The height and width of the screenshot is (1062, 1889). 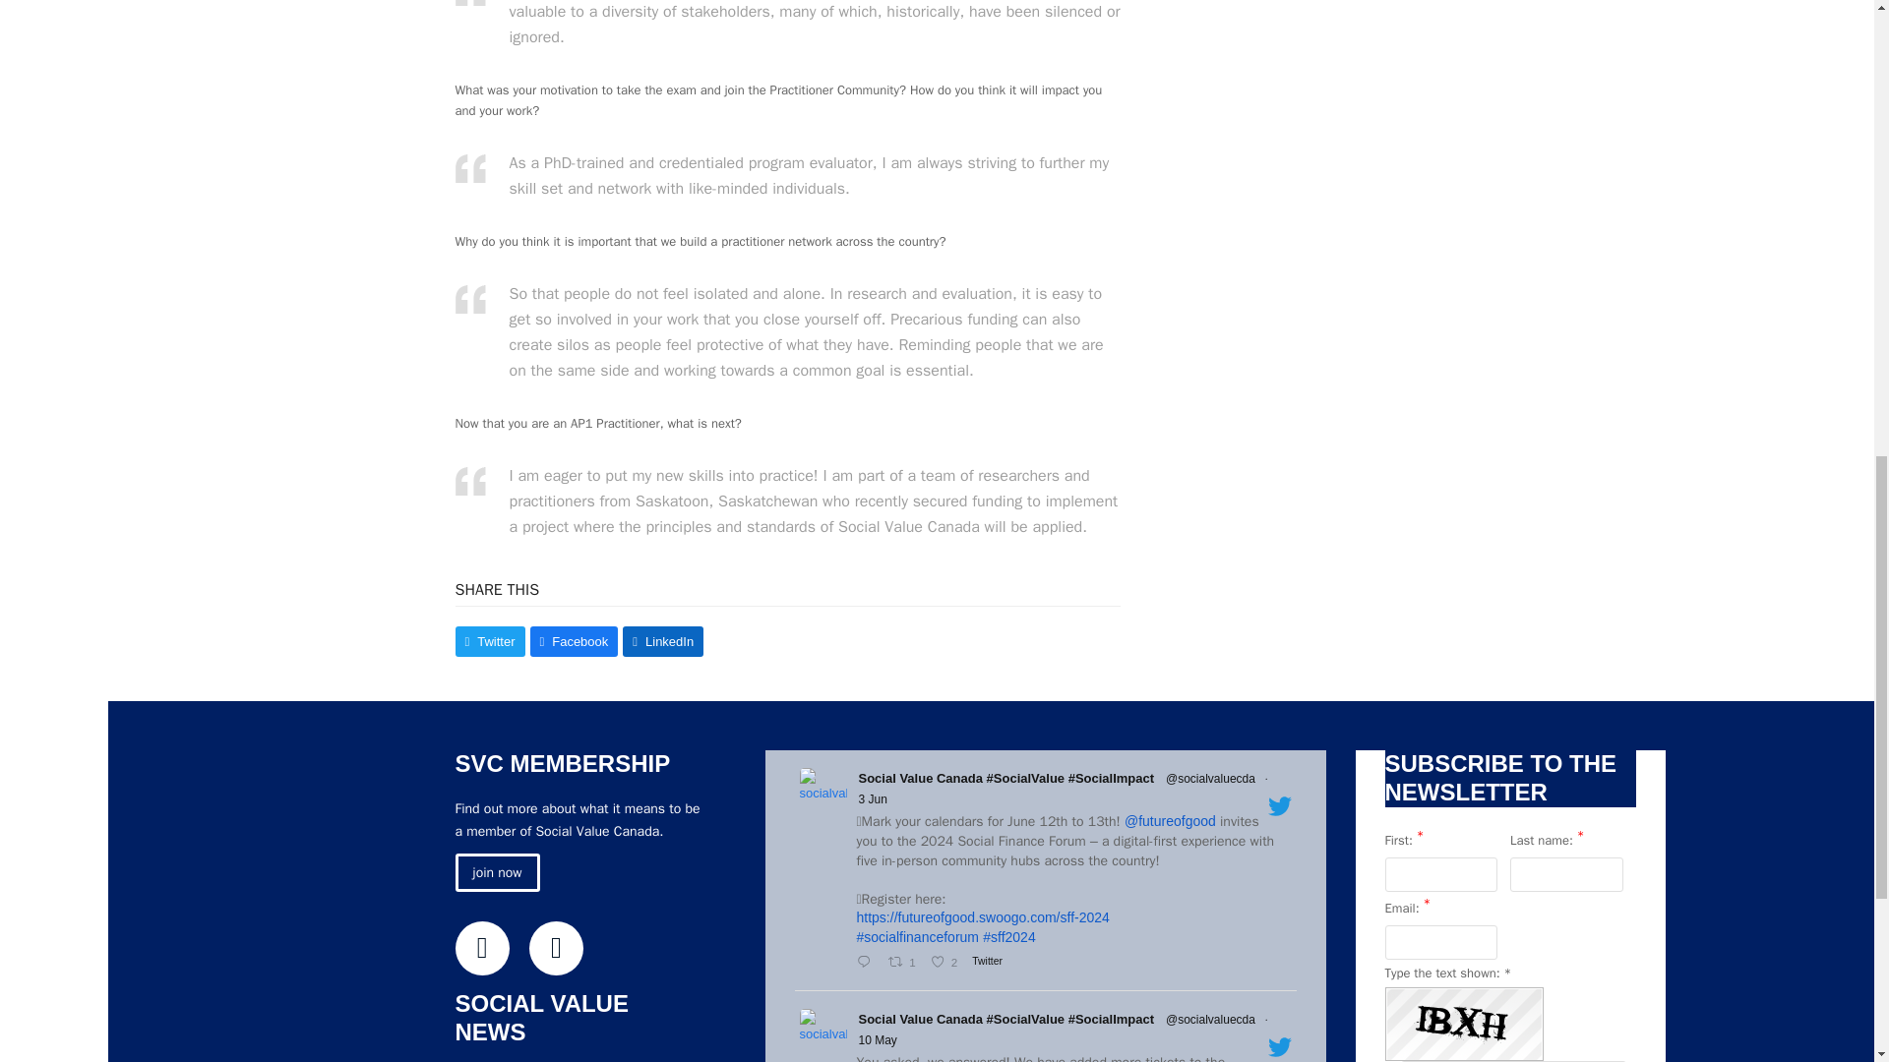 What do you see at coordinates (481, 948) in the screenshot?
I see `Twitter` at bounding box center [481, 948].